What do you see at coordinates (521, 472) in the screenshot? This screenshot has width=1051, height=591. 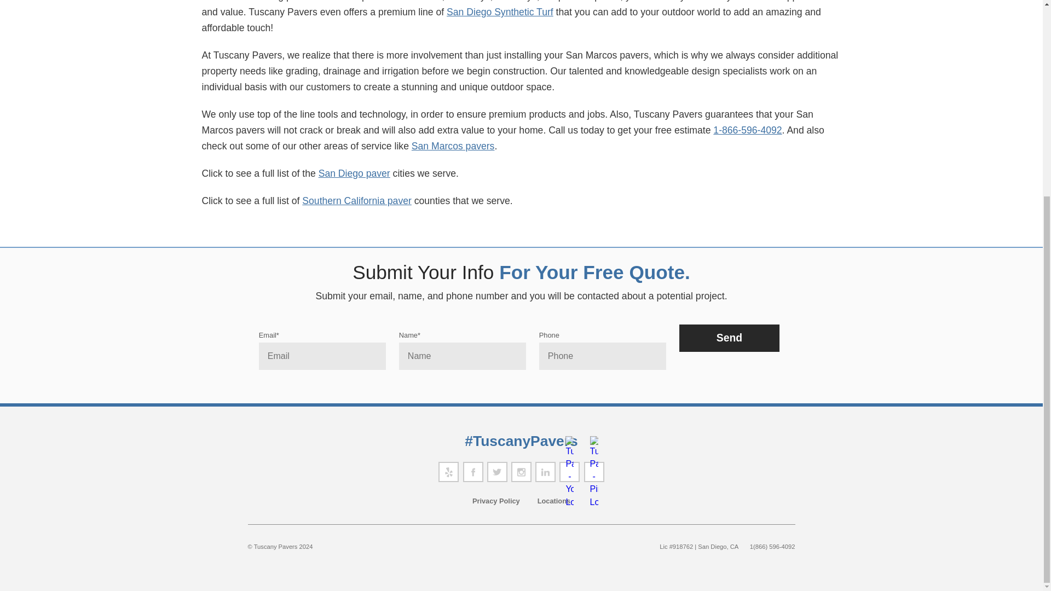 I see `Tuscany Pavers on Instagram` at bounding box center [521, 472].